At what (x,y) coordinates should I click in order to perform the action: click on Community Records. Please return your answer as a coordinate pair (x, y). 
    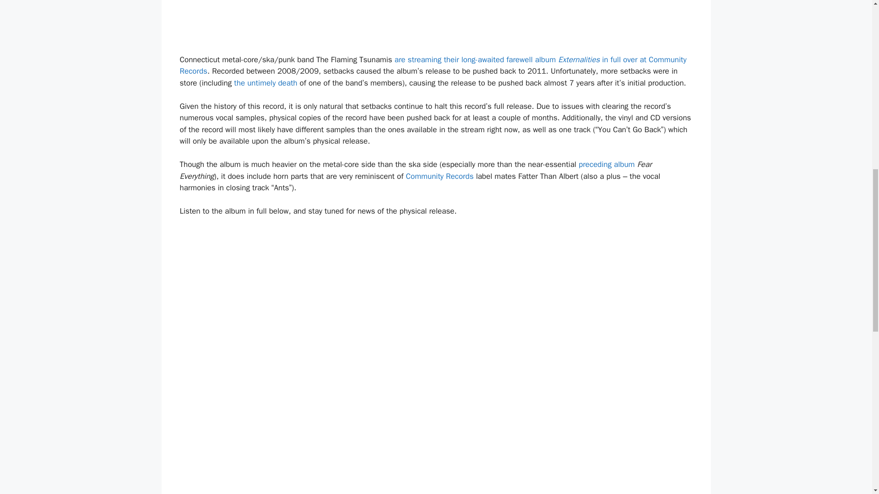
    Looking at the image, I should click on (439, 176).